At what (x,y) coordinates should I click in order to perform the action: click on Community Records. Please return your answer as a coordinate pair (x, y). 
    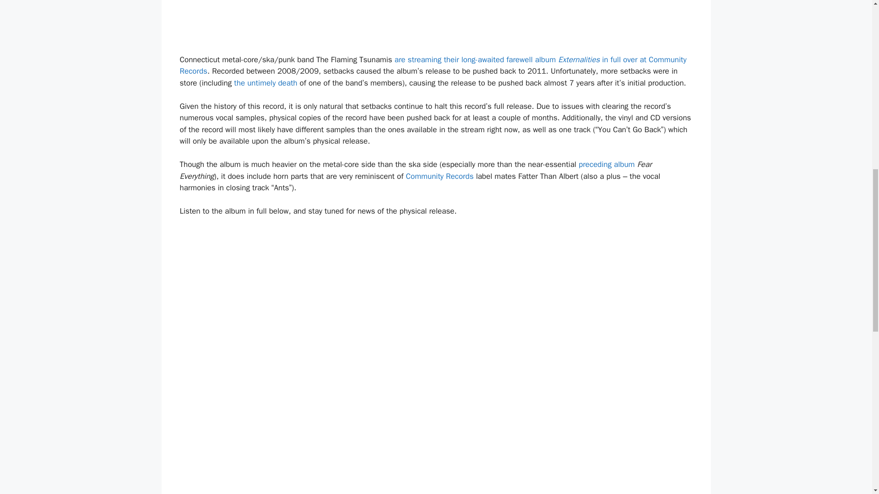
    Looking at the image, I should click on (439, 176).